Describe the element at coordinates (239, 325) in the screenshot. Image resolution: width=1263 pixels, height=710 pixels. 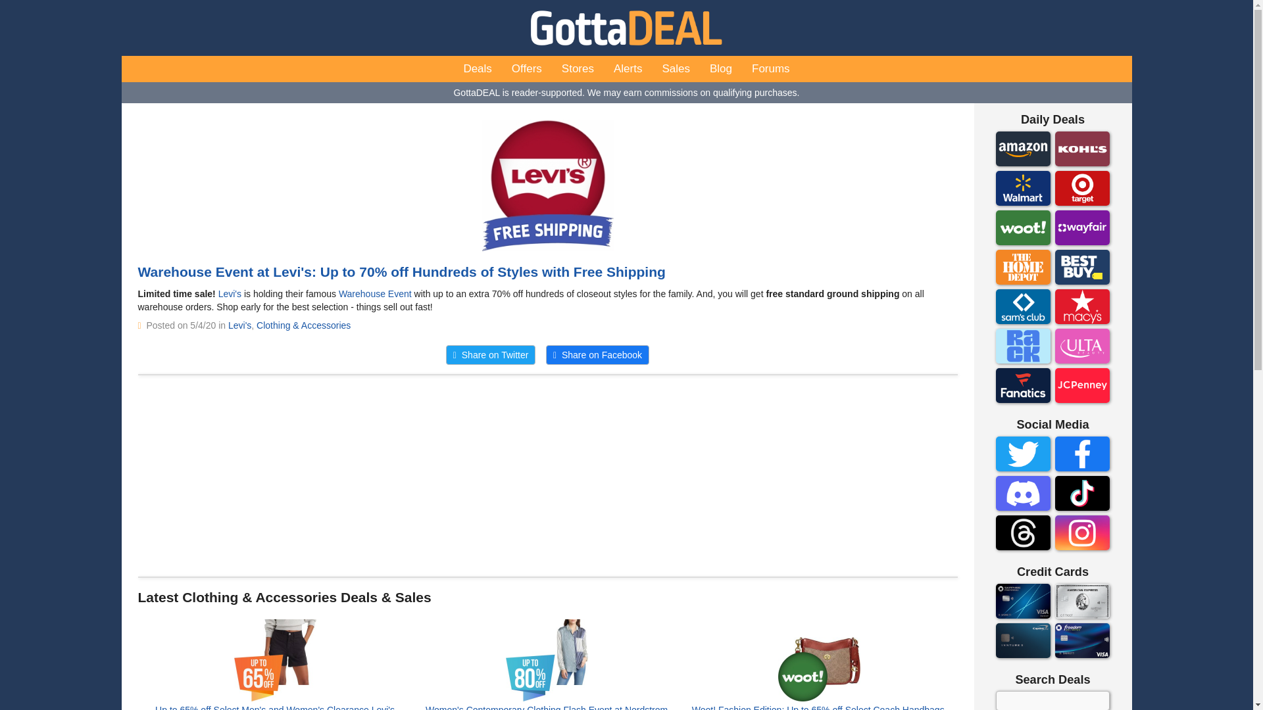
I see `Levi's` at that location.